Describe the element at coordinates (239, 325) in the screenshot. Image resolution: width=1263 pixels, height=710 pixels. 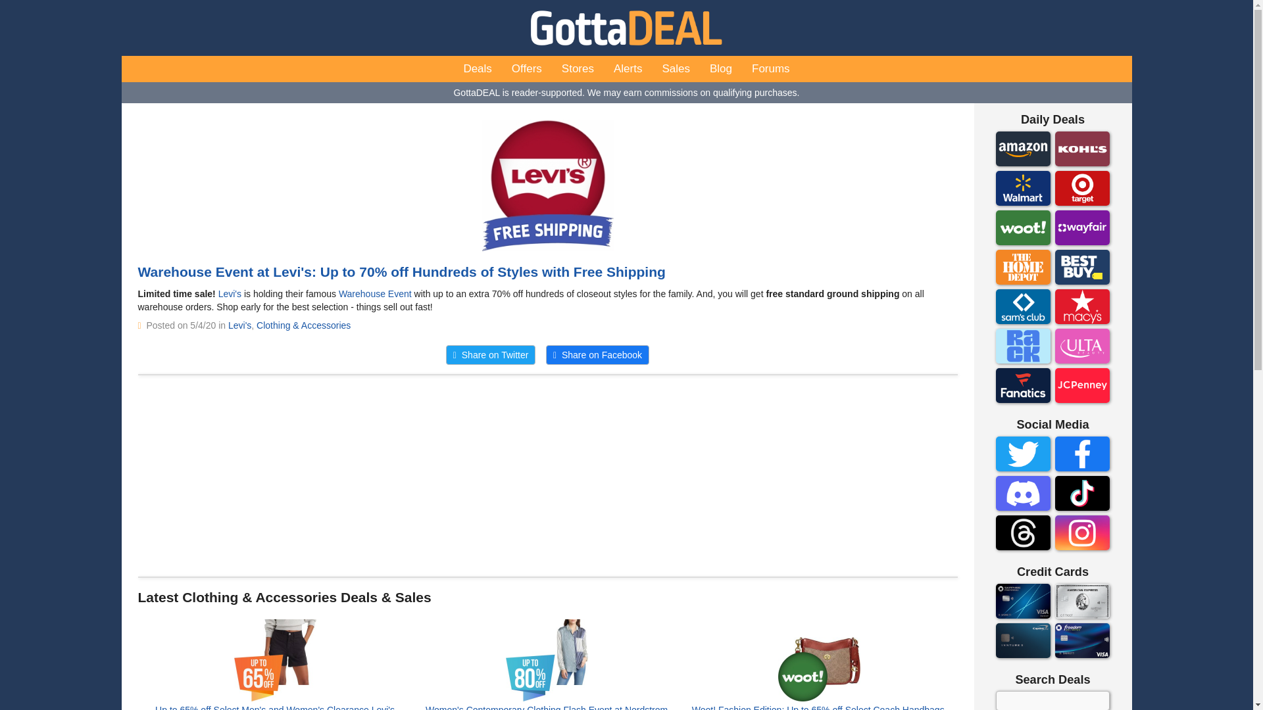
I see `Levi's` at that location.